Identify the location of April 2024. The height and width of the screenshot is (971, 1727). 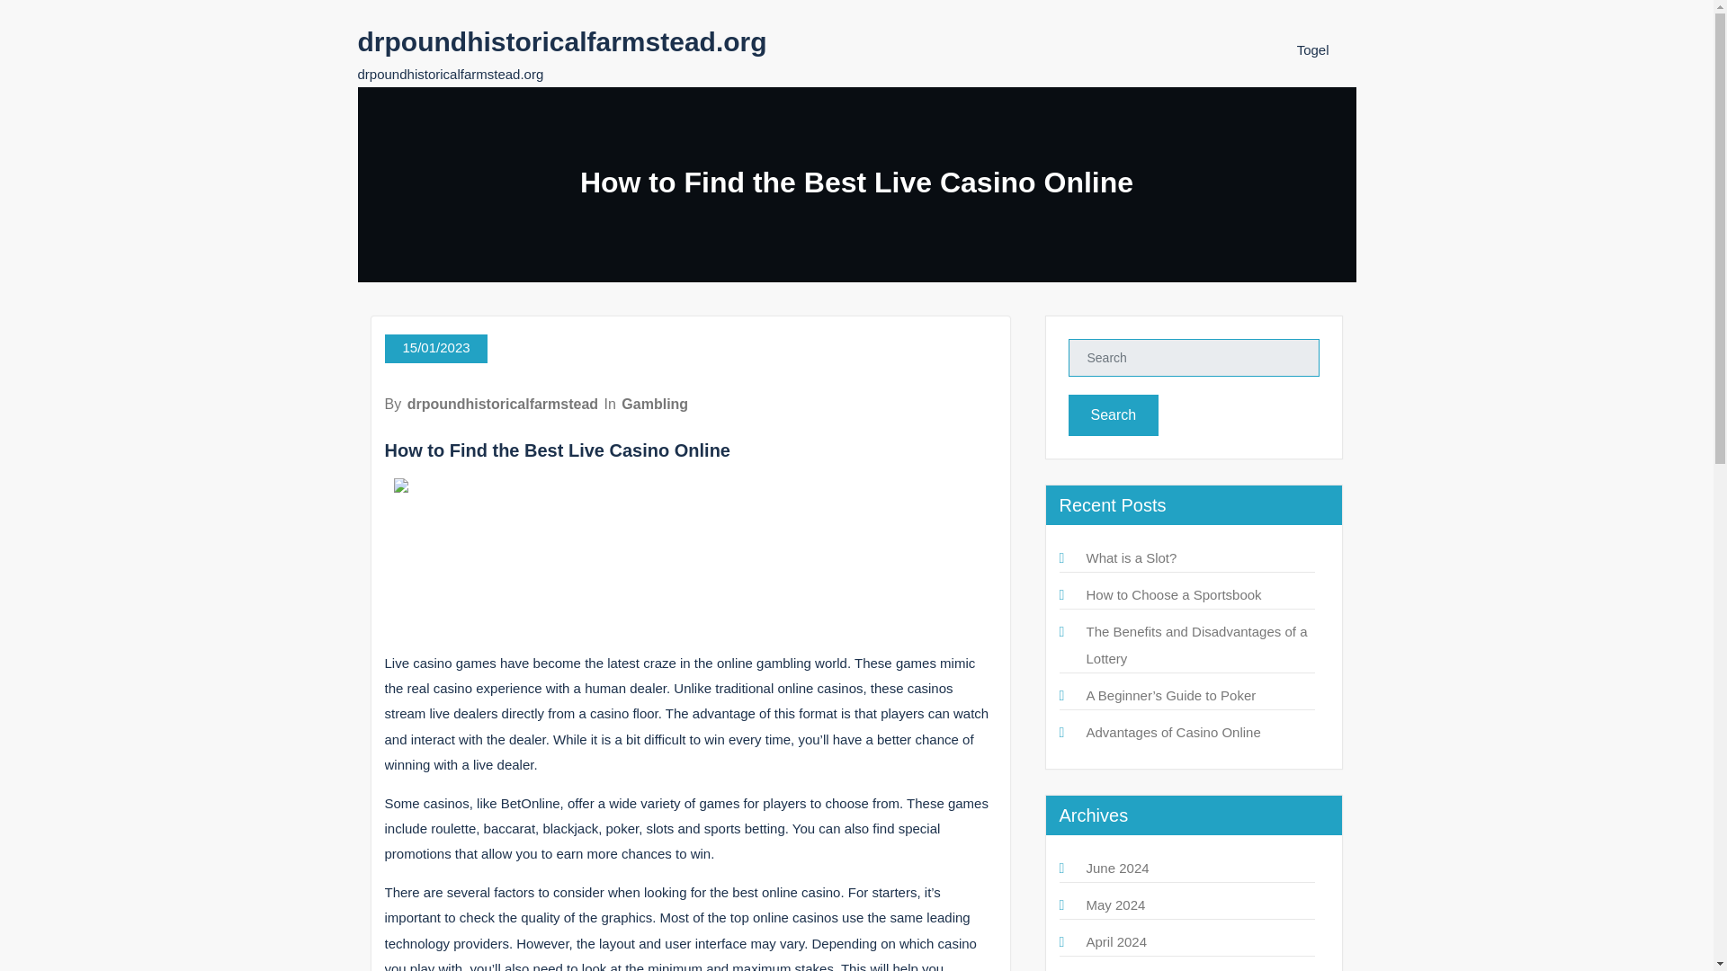
(1117, 941).